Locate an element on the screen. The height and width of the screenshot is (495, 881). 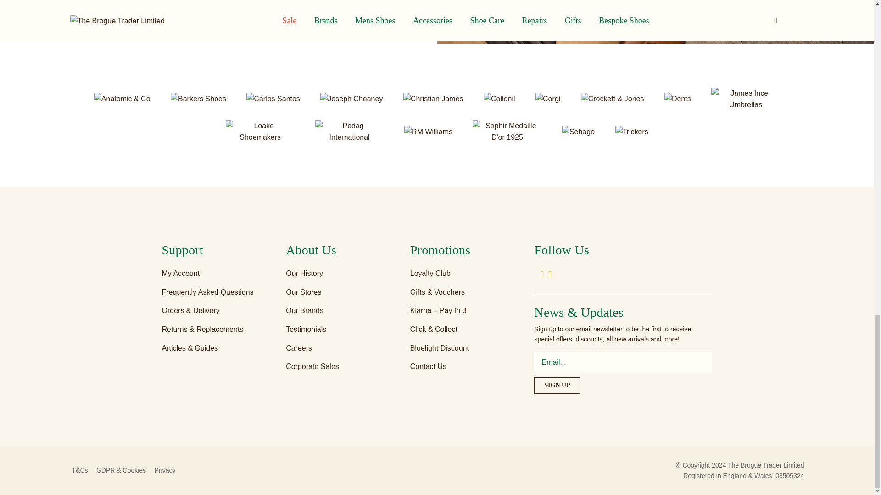
Pedag International is located at coordinates (350, 131).